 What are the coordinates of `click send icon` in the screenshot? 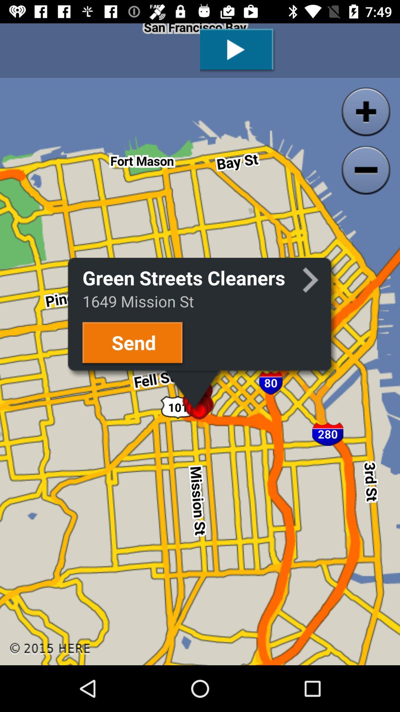 It's located at (133, 343).